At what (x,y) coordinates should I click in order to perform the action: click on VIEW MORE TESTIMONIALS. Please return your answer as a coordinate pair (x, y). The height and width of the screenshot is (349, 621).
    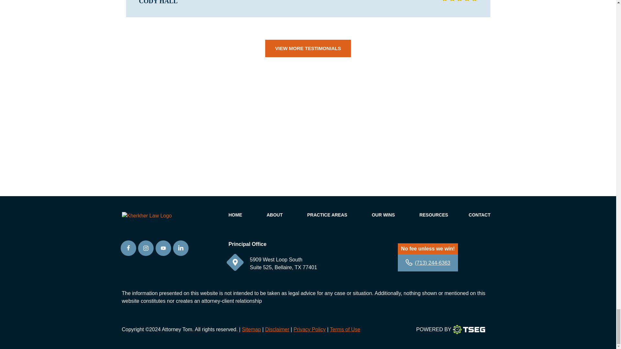
    Looking at the image, I should click on (308, 48).